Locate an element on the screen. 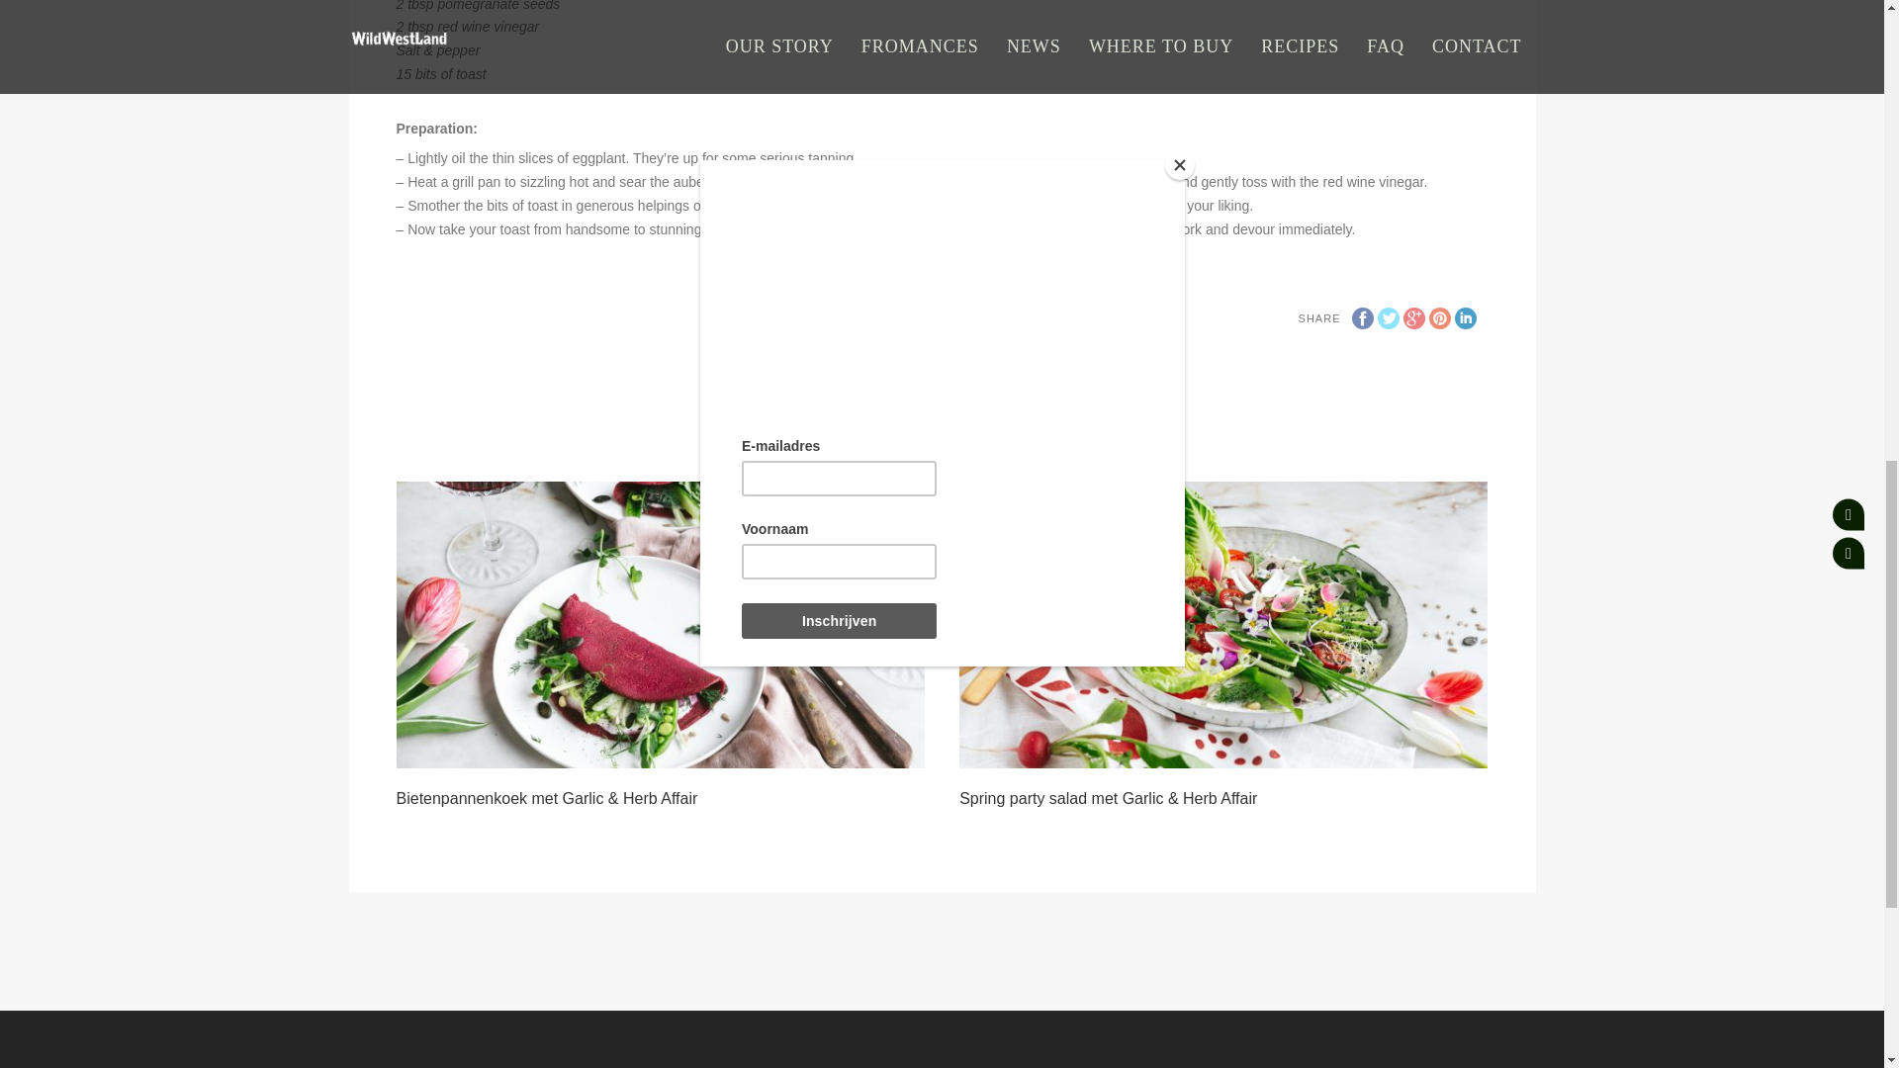 This screenshot has height=1068, width=1899. Twitter is located at coordinates (1387, 318).